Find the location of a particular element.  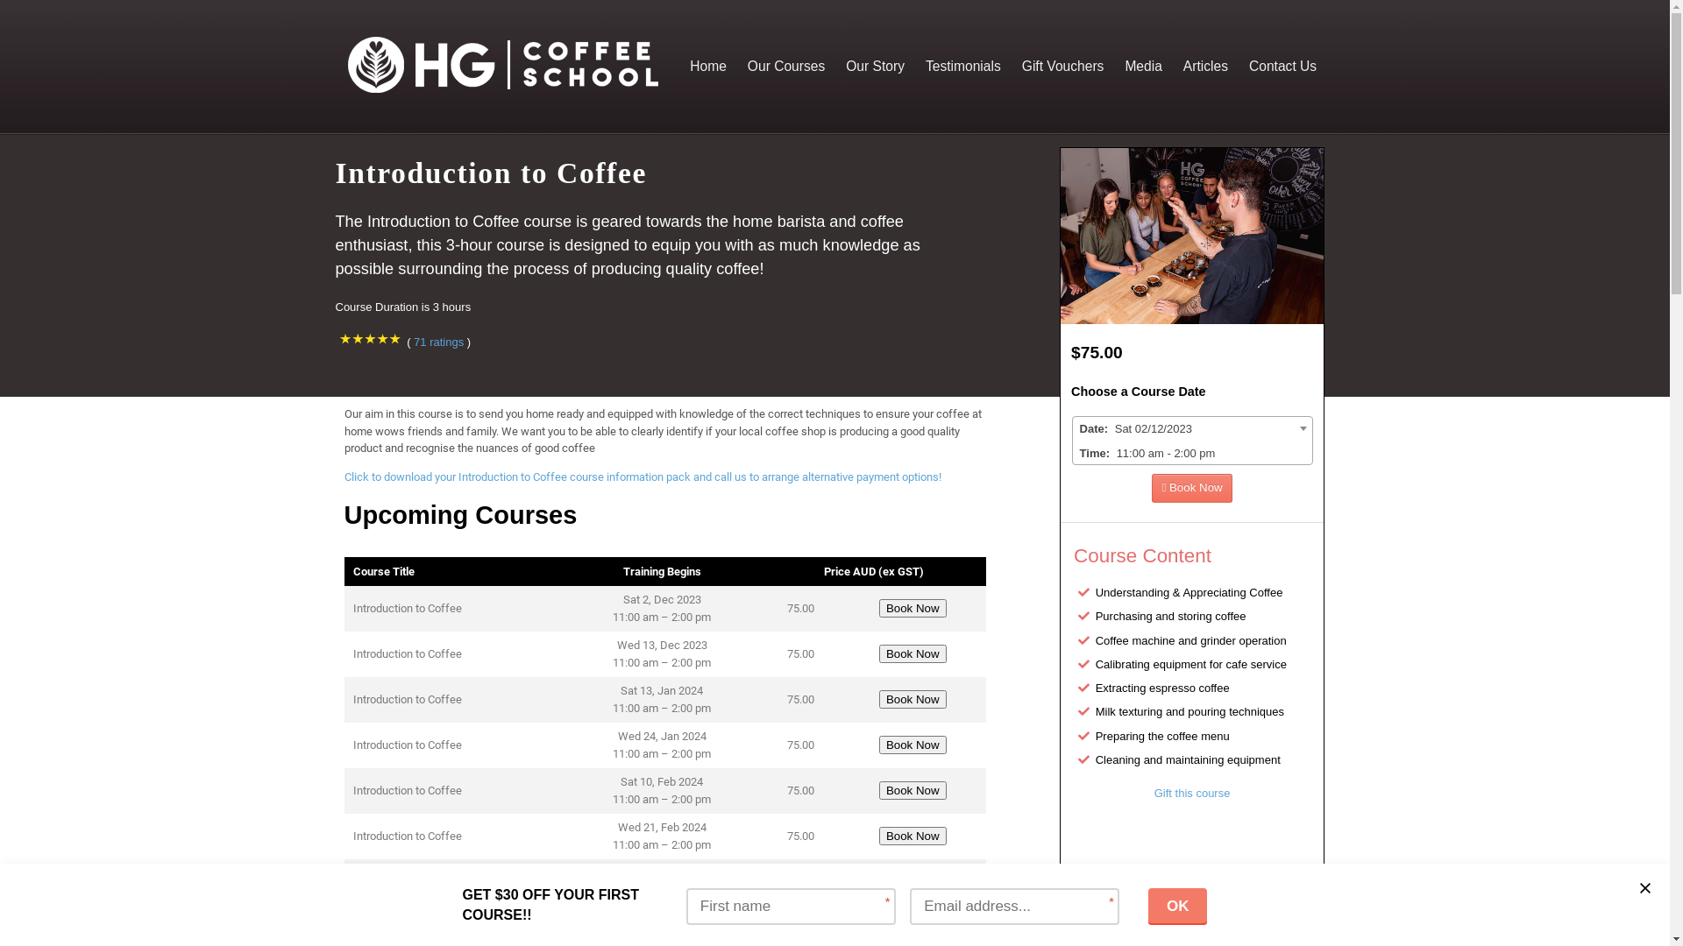

71 ratings is located at coordinates (438, 342).